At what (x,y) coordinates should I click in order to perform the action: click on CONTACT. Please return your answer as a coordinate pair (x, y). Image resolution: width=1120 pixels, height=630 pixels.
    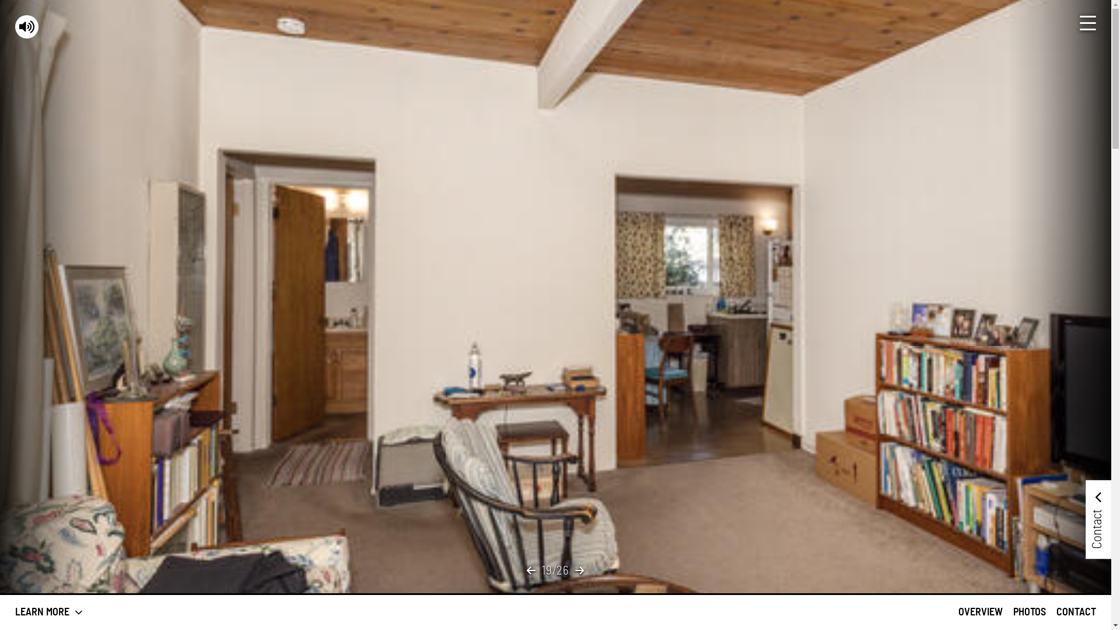
    Looking at the image, I should click on (1076, 612).